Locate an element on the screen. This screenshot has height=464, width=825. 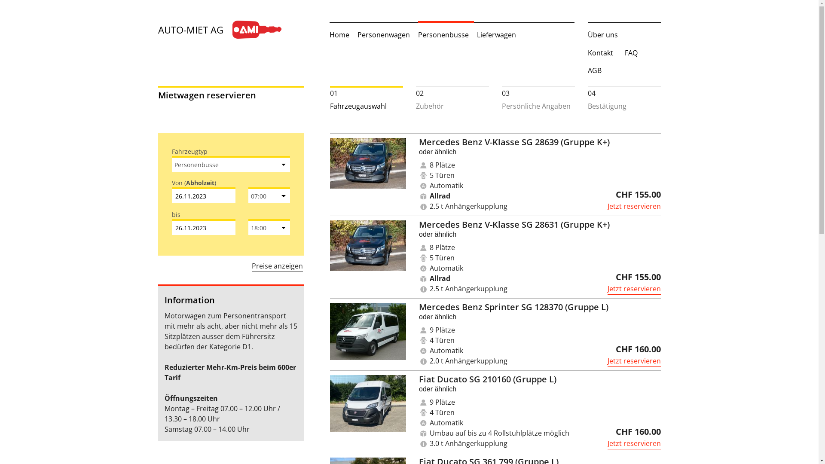
Personenwagen is located at coordinates (384, 35).